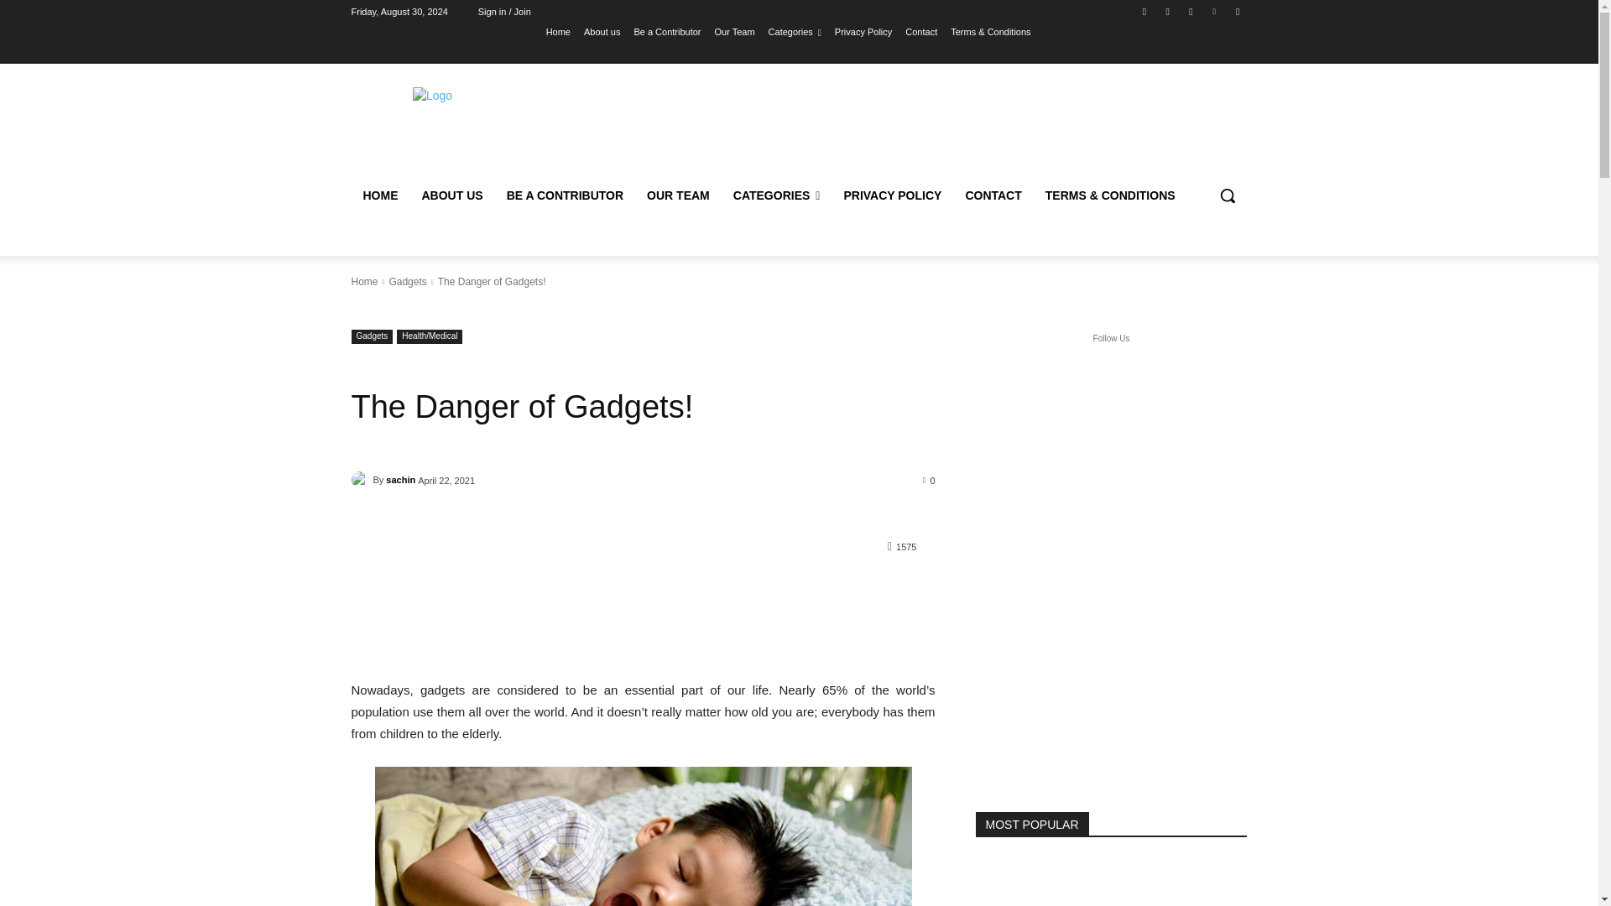 This screenshot has width=1611, height=906. I want to click on About us, so click(602, 31).